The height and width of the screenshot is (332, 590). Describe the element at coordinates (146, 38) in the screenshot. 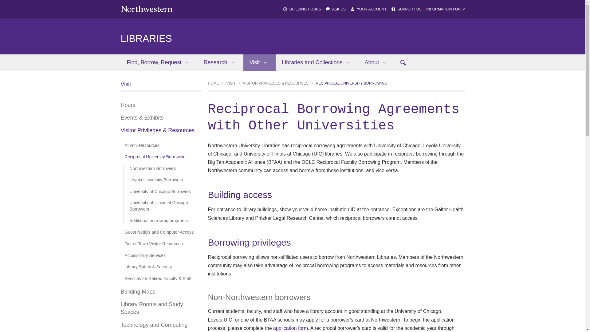

I see `Libraries Home` at that location.